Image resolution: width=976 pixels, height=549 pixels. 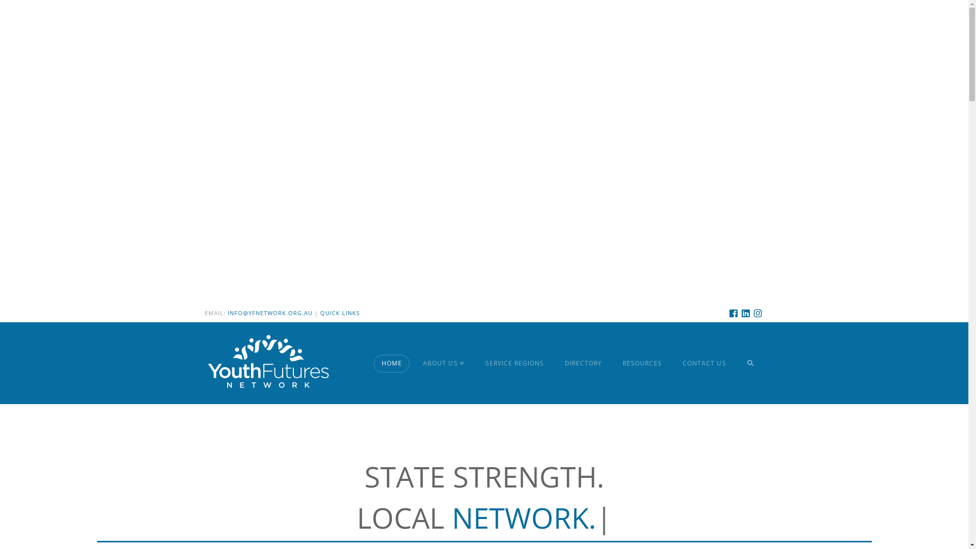 I want to click on ABOUT US, so click(x=443, y=363).